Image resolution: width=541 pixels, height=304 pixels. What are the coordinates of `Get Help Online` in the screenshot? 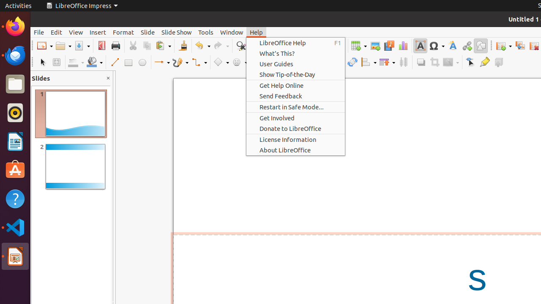 It's located at (296, 85).